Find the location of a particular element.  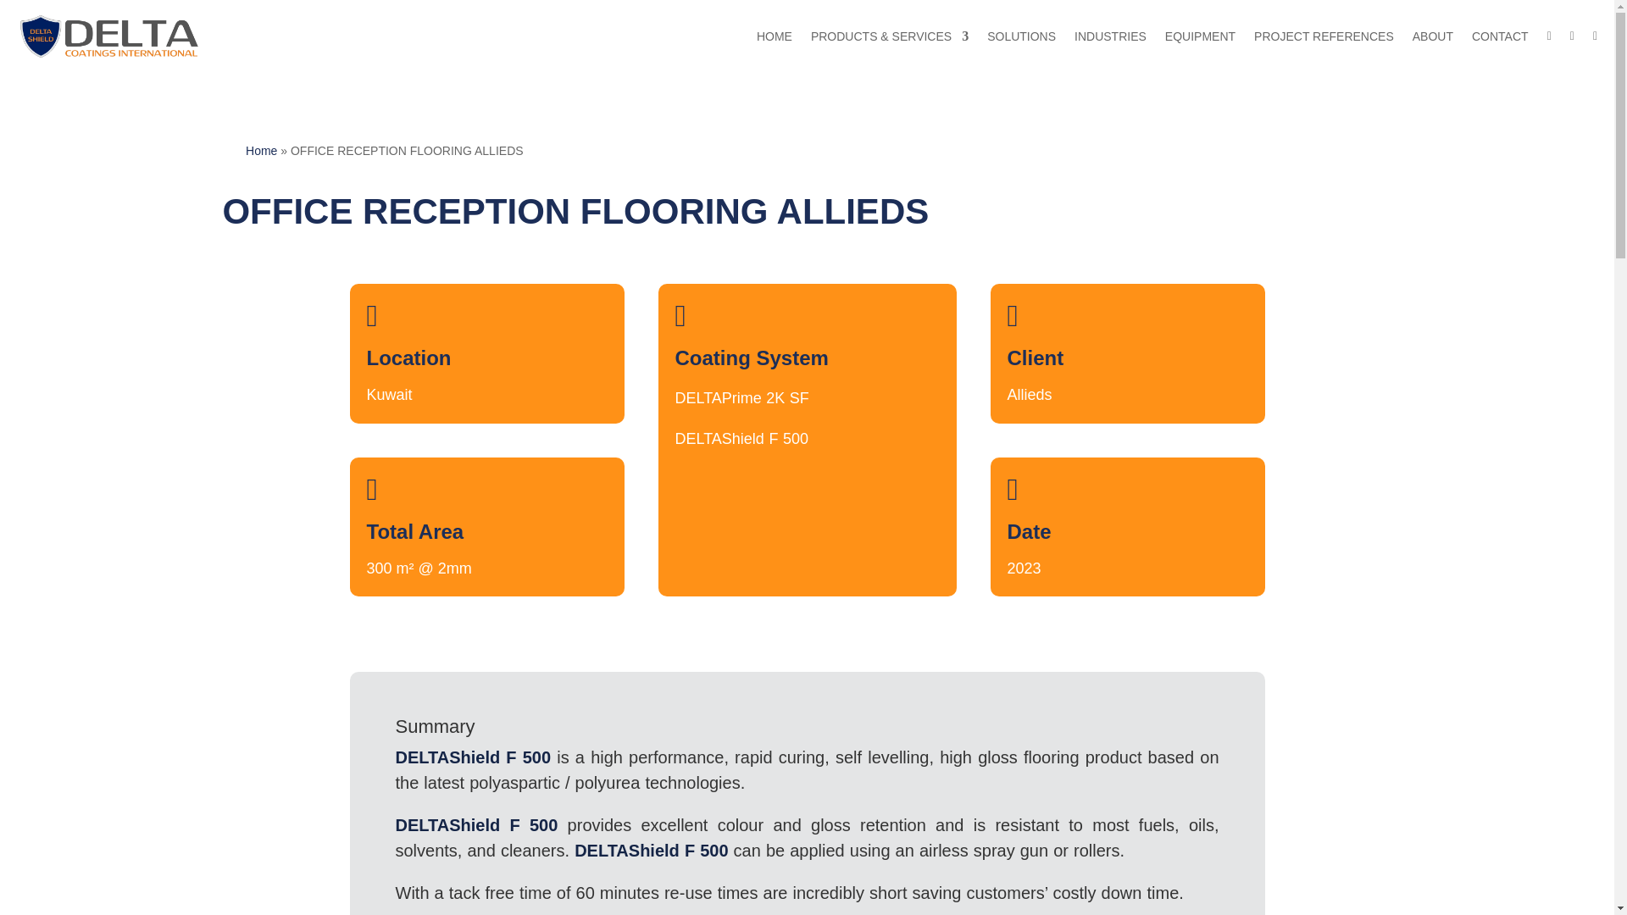

SOLUTIONS is located at coordinates (1022, 36).